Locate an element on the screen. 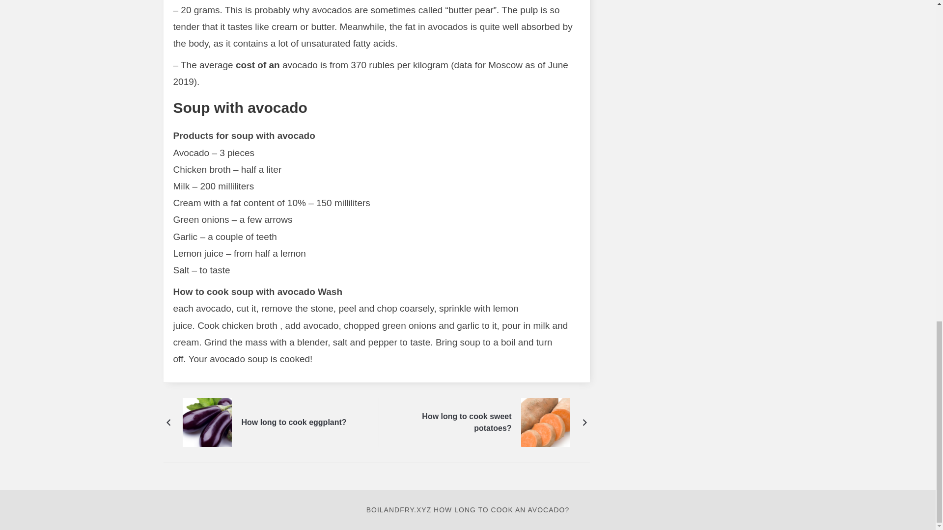 The height and width of the screenshot is (530, 943). How long to cook sweet potatoes? is located at coordinates (545, 422).